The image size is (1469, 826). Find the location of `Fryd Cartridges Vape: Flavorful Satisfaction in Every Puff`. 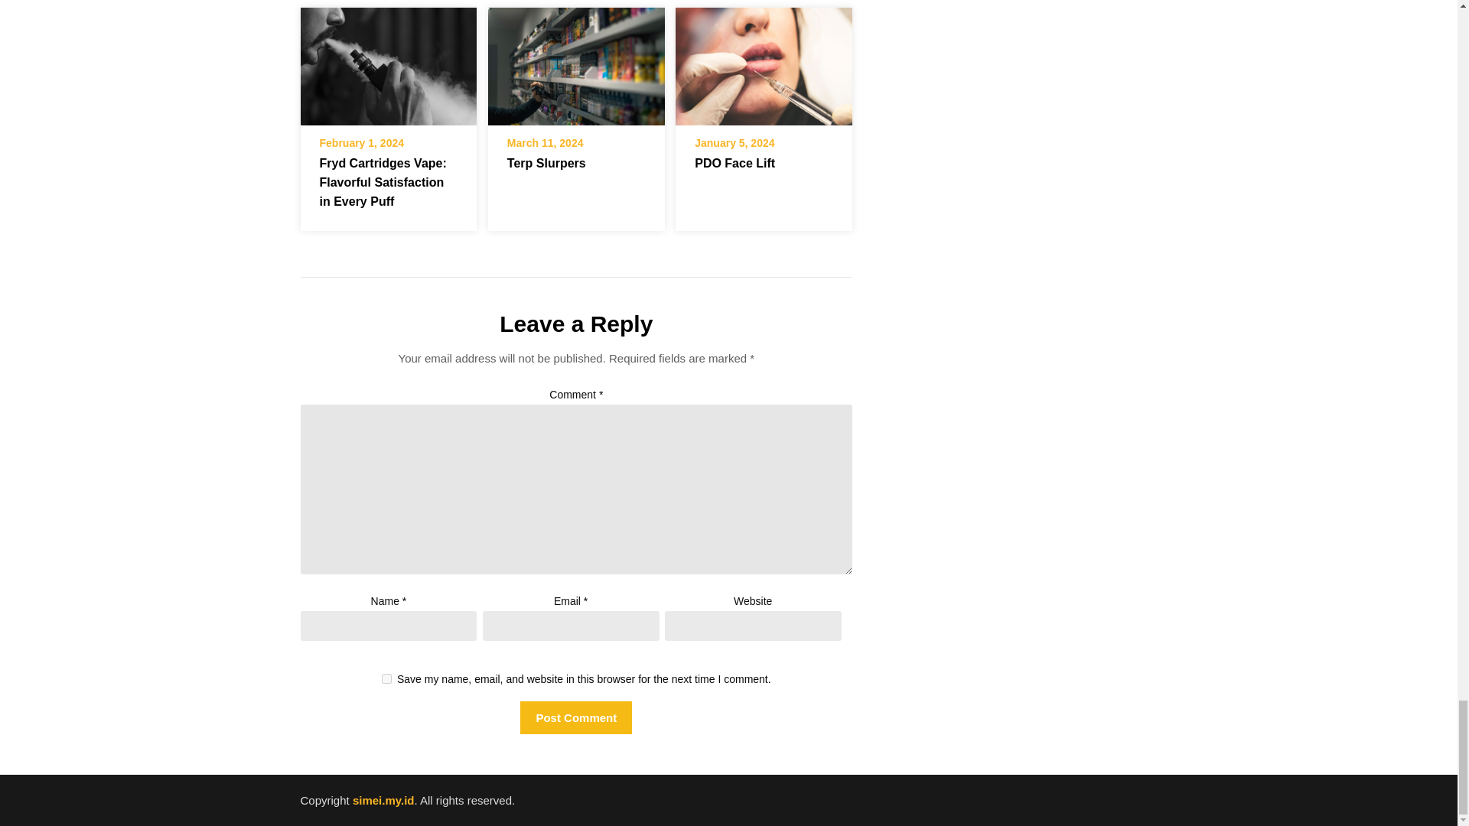

Fryd Cartridges Vape: Flavorful Satisfaction in Every Puff is located at coordinates (387, 66).